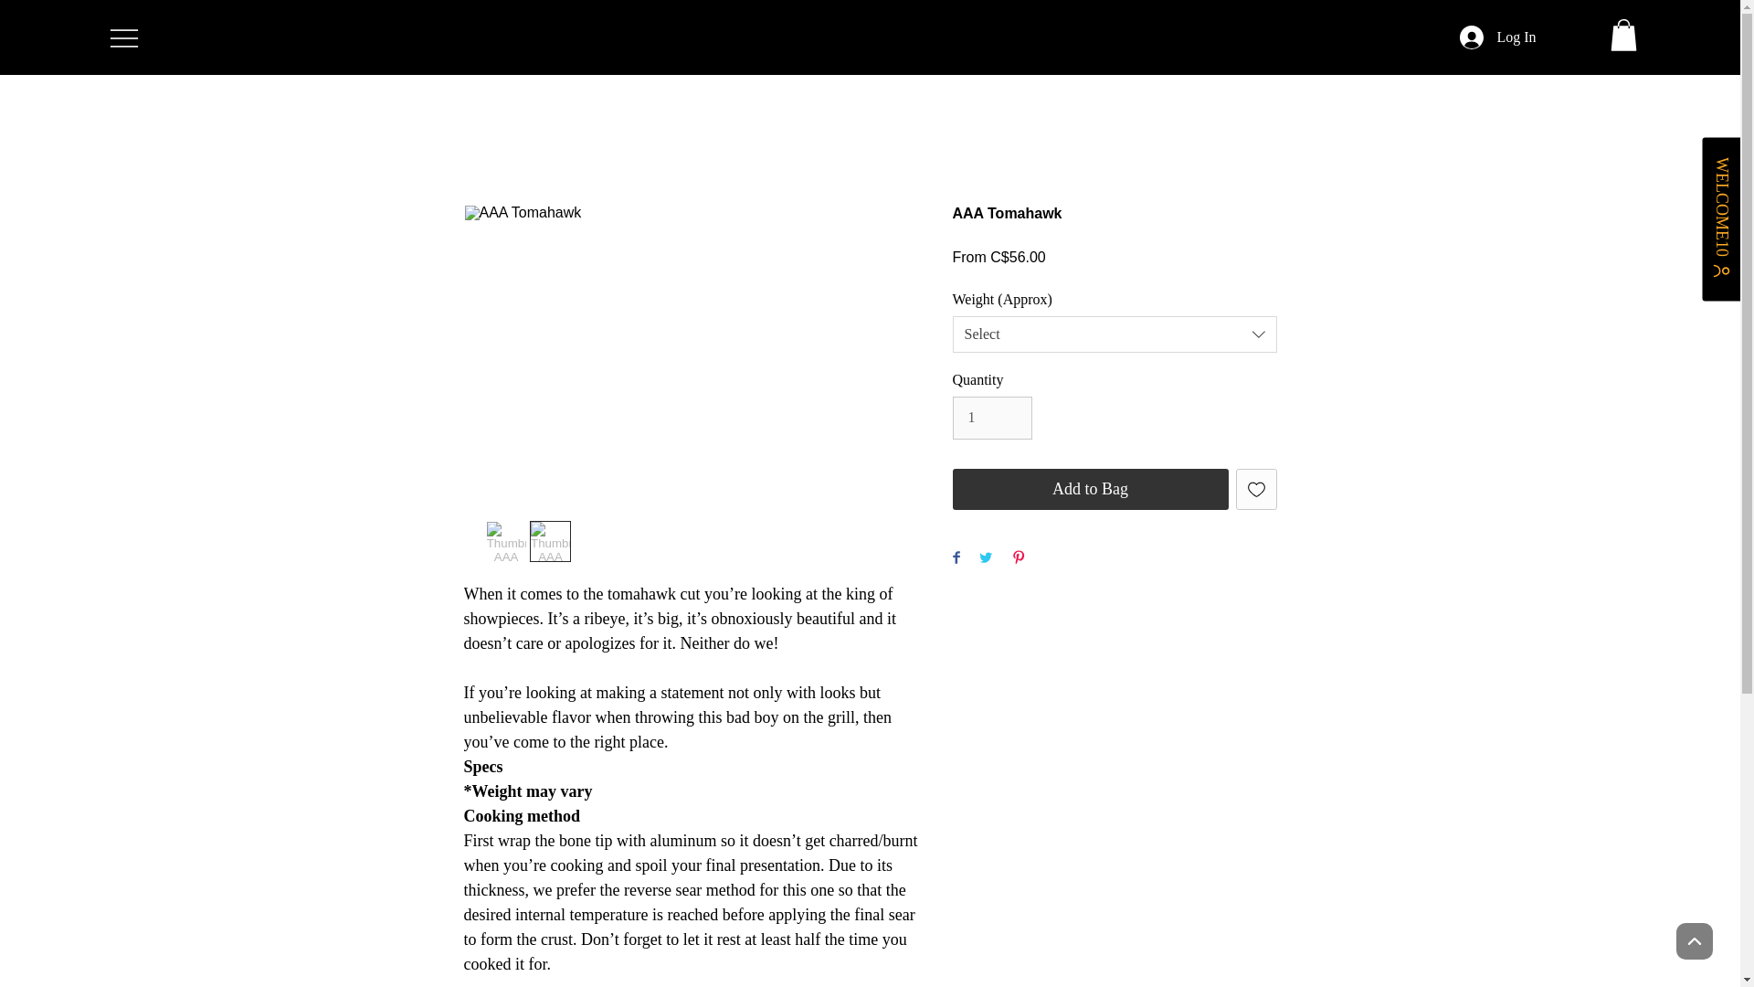 The width and height of the screenshot is (1754, 987). I want to click on Select, so click(1115, 334).